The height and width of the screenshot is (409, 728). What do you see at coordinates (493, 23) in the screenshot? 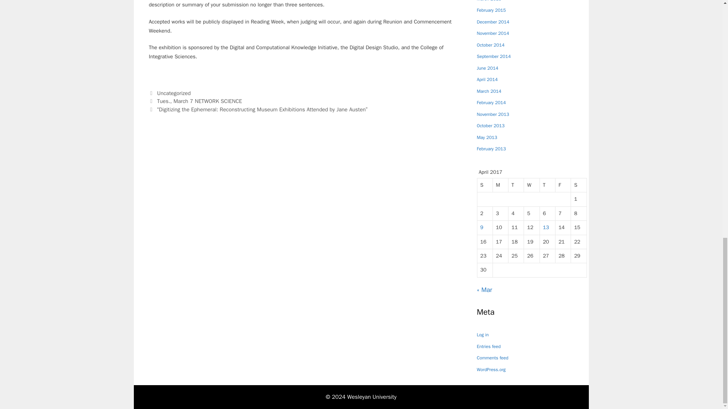
I see `December 2014` at bounding box center [493, 23].